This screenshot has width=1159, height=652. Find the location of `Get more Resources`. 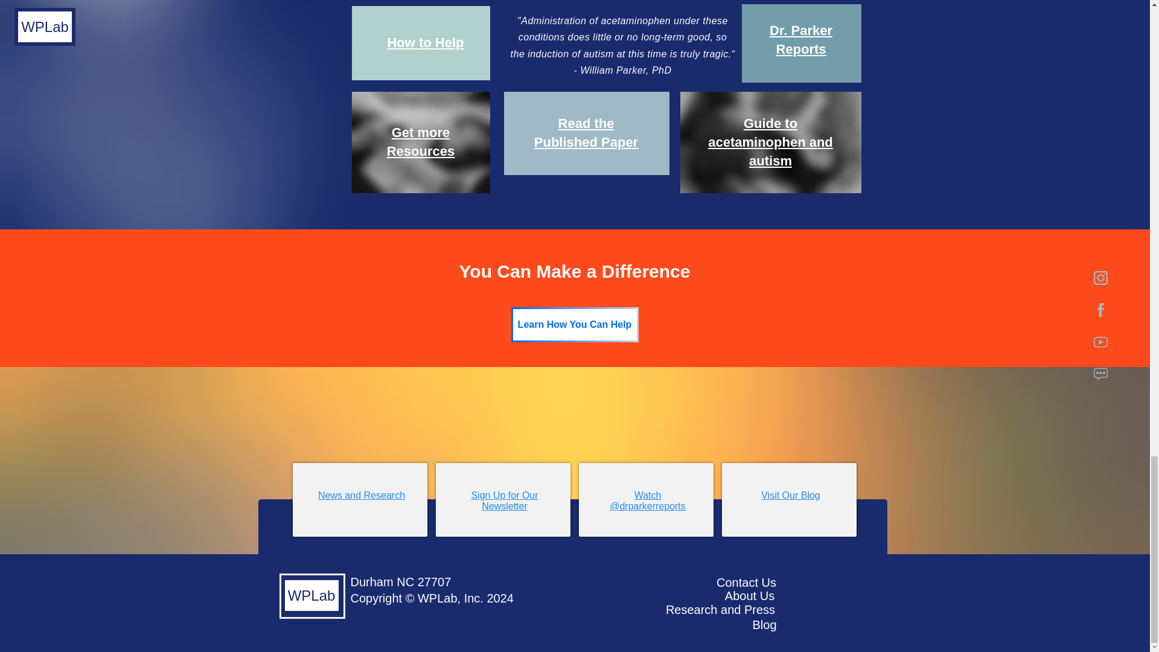

Get more Resources is located at coordinates (421, 142).